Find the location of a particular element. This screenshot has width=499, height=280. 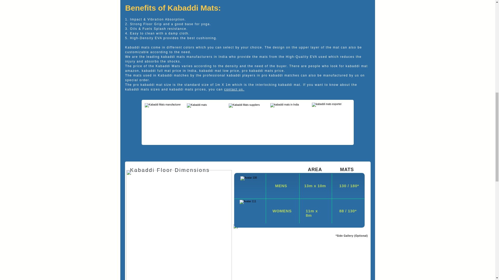

contact us. is located at coordinates (234, 89).